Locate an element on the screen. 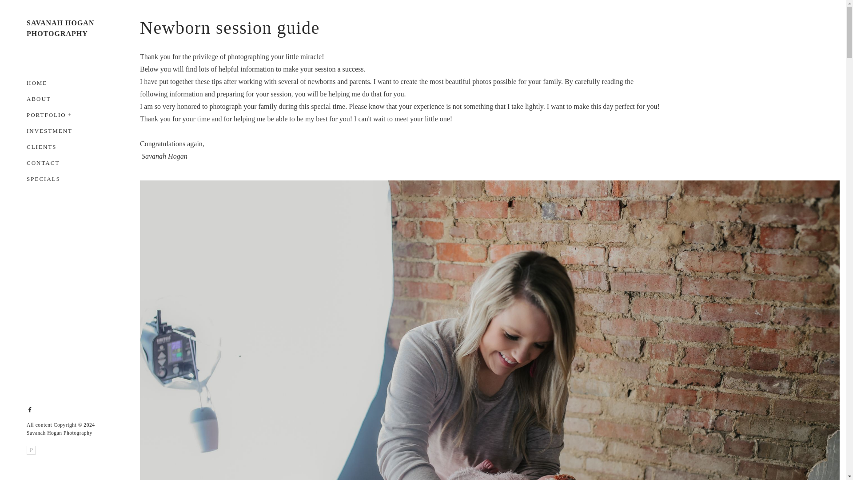 The image size is (853, 480). CLIENTS is located at coordinates (41, 147).